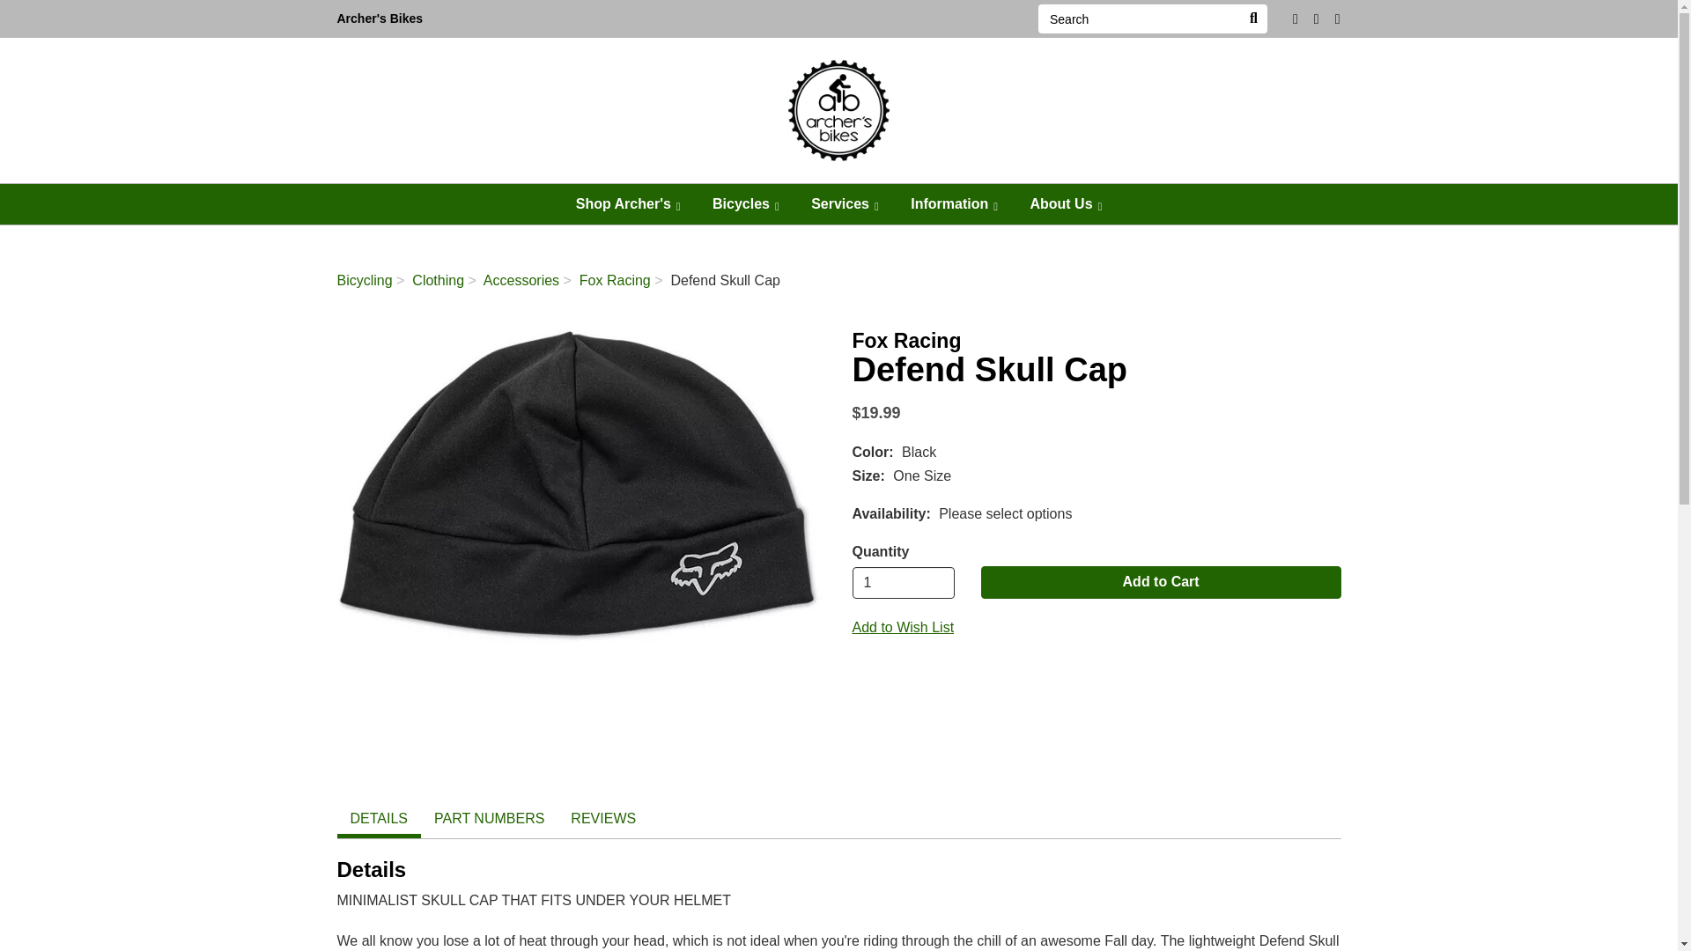  I want to click on 1, so click(904, 583).